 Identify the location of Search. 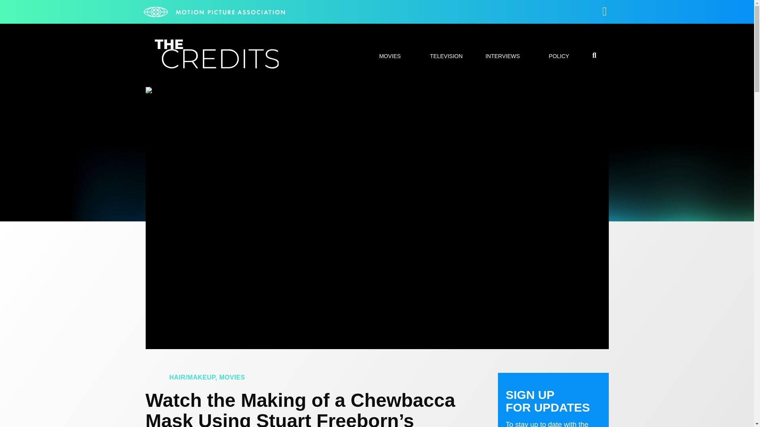
(562, 213).